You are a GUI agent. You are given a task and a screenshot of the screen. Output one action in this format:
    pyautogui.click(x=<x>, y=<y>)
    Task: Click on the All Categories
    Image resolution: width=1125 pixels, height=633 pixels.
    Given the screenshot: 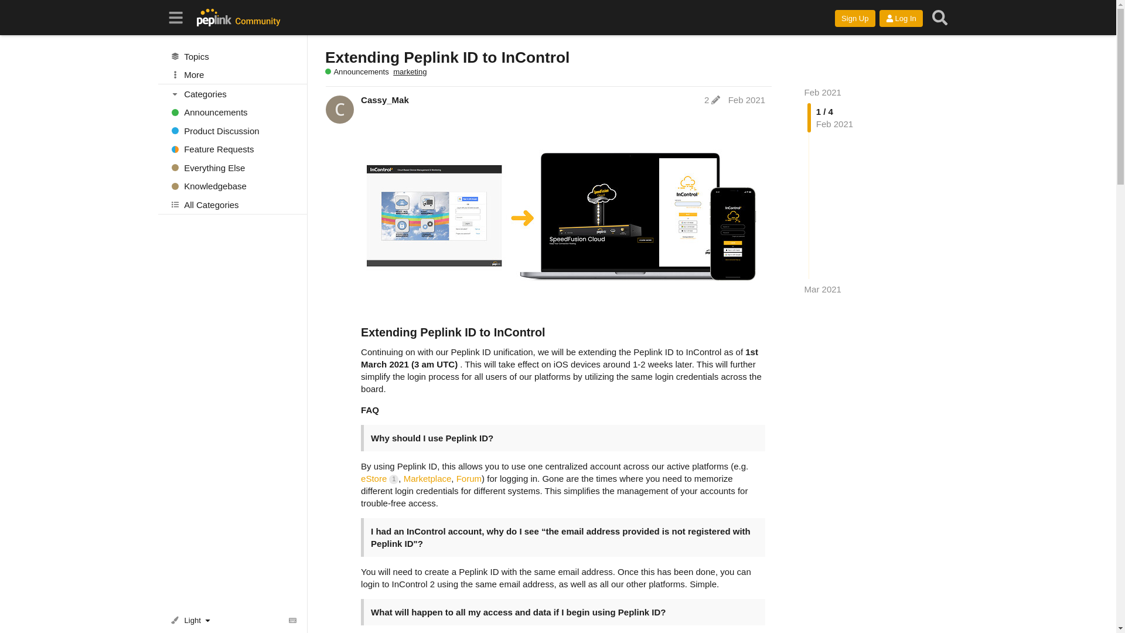 What is the action you would take?
    pyautogui.click(x=233, y=204)
    